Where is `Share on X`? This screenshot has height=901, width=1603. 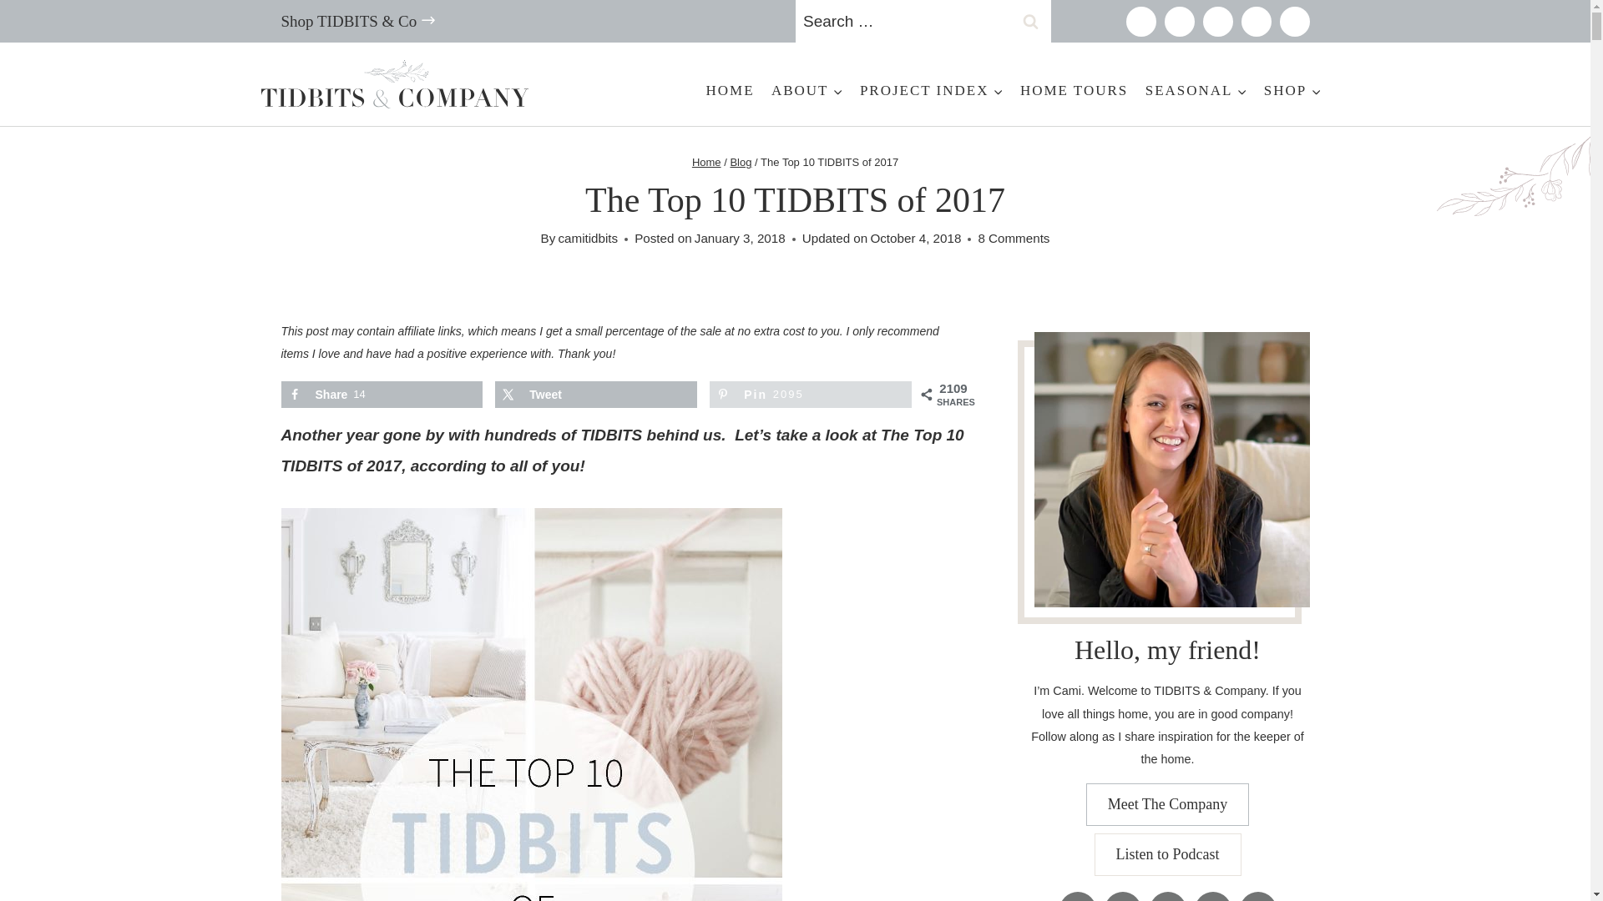 Share on X is located at coordinates (596, 394).